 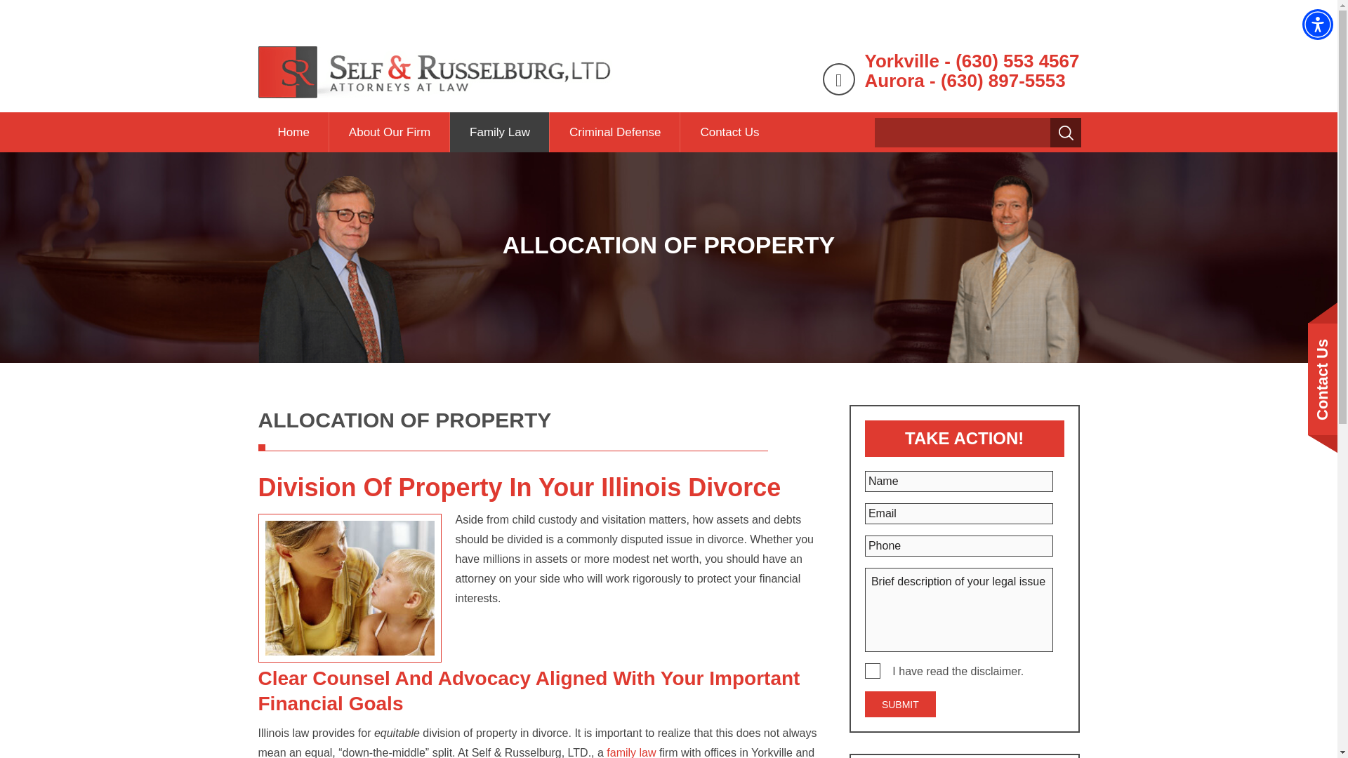 I want to click on Contact Us, so click(x=729, y=132).